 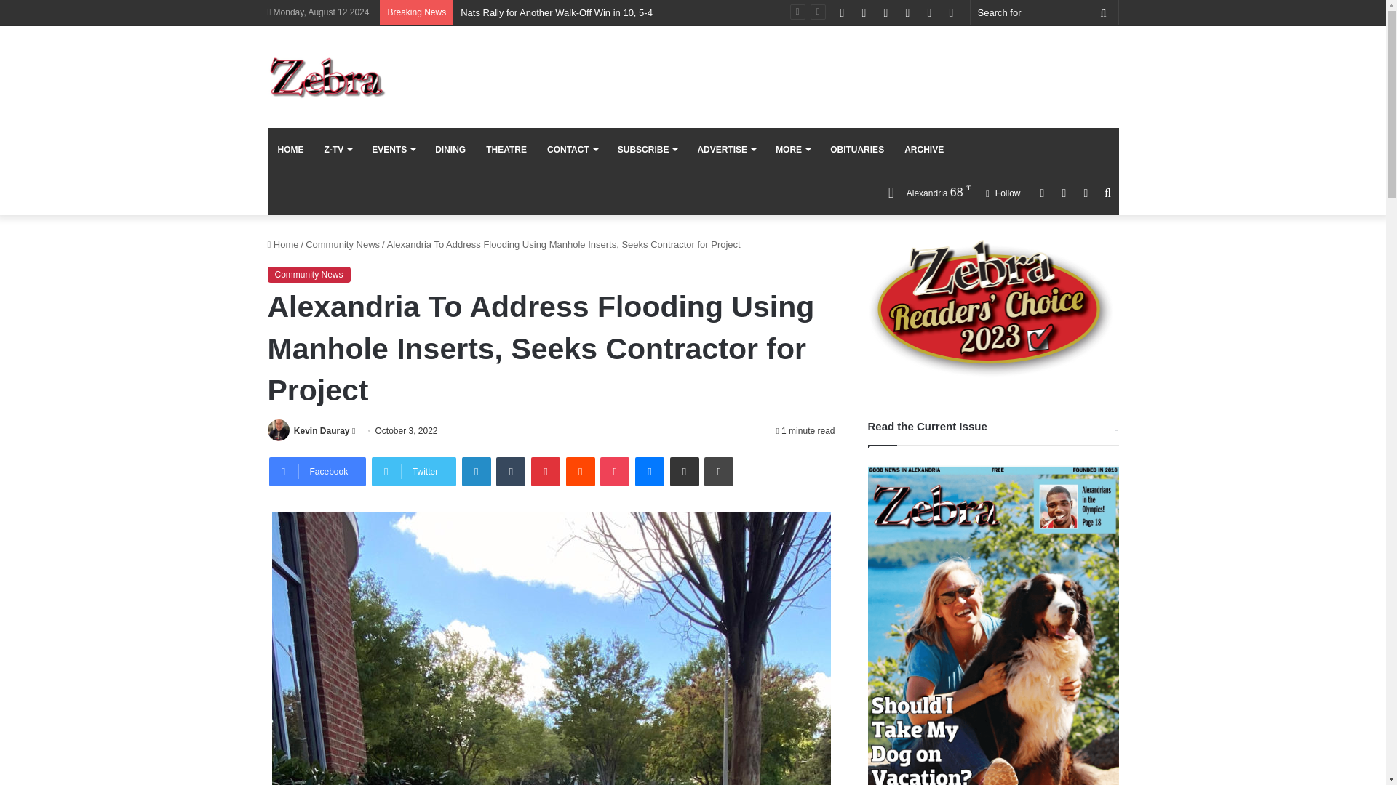 I want to click on Facebook, so click(x=317, y=471).